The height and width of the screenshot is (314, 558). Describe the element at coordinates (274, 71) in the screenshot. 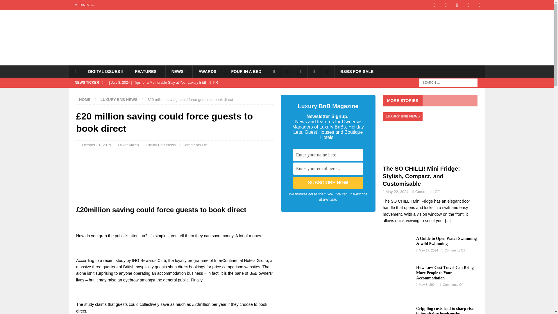

I see `Facebook` at that location.